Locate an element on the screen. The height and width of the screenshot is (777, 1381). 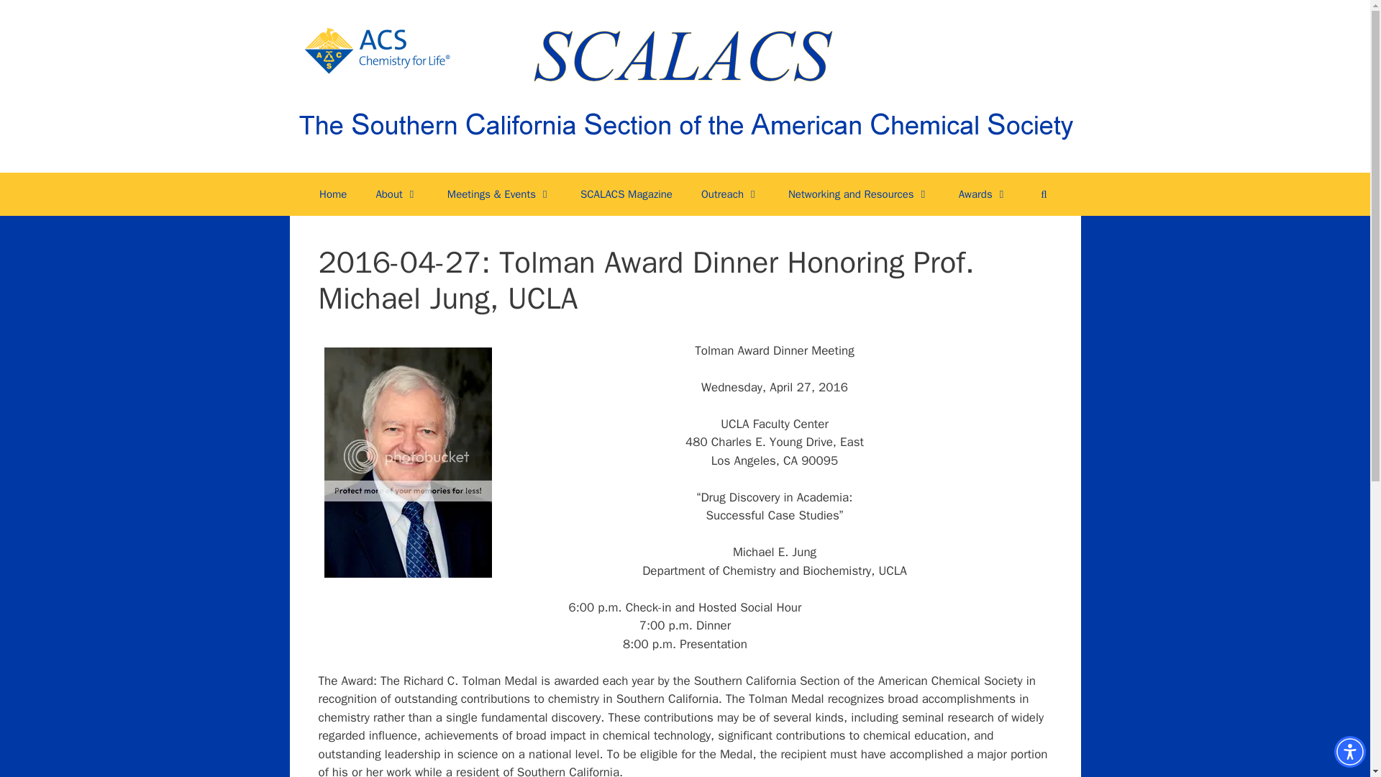
Home is located at coordinates (332, 194).